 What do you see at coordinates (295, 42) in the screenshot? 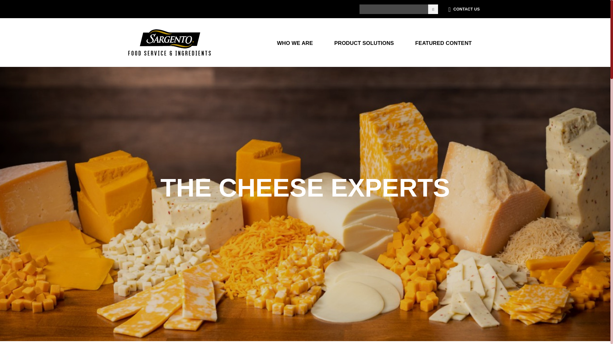
I see `WHO WE ARE` at bounding box center [295, 42].